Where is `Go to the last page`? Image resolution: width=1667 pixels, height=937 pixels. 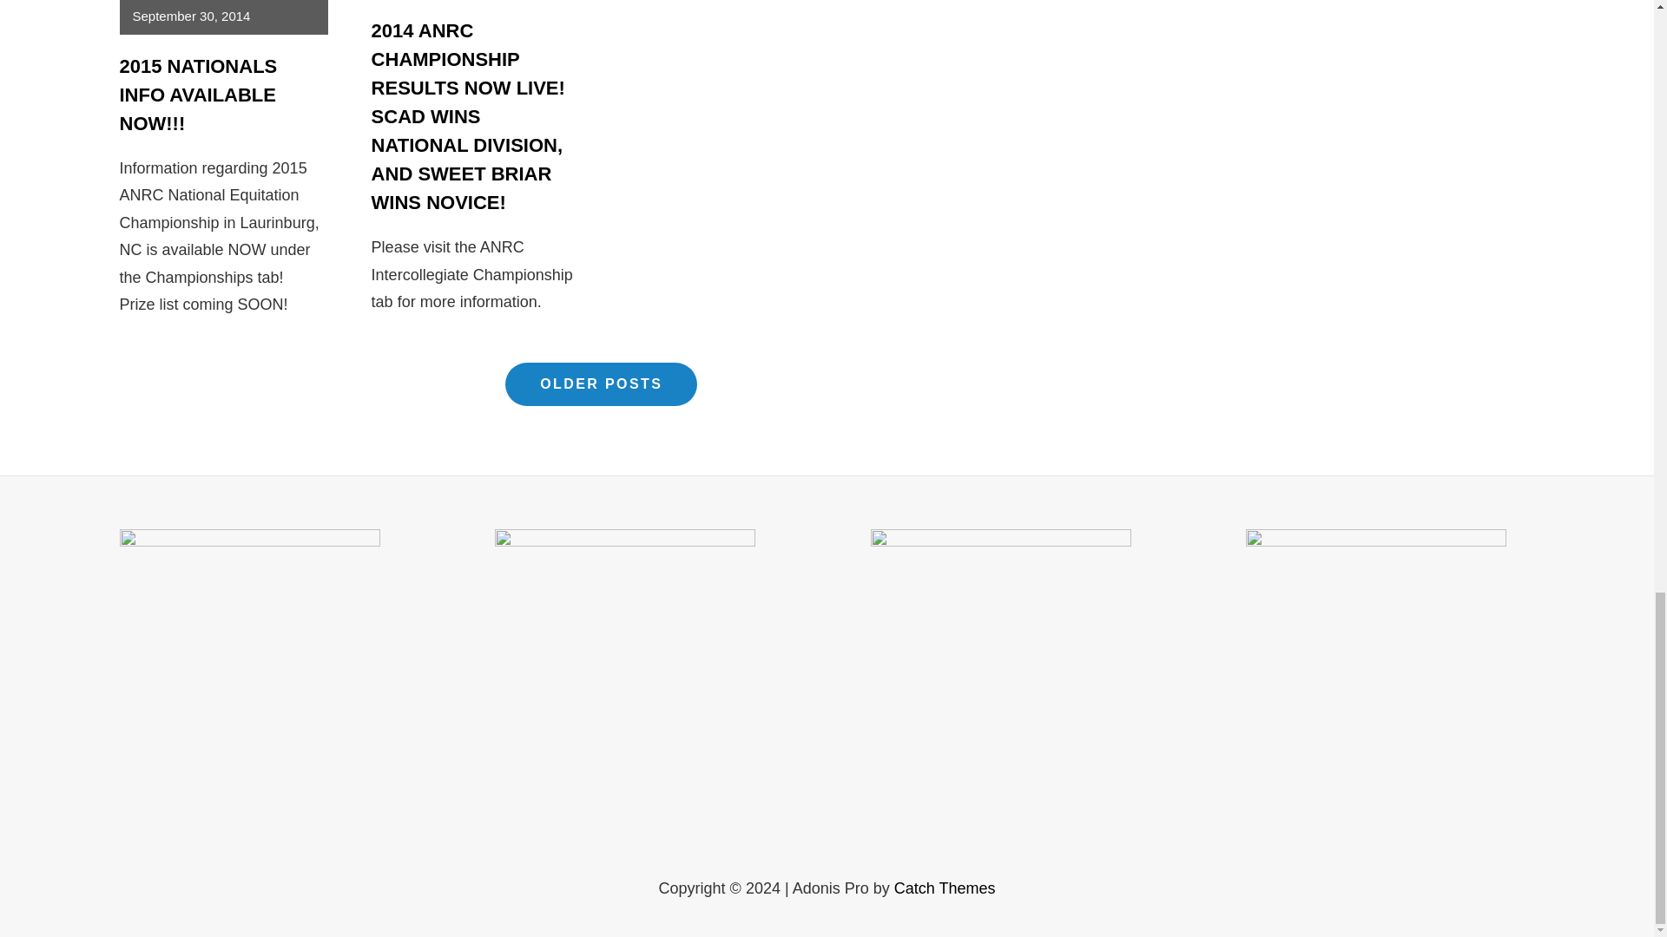 Go to the last page is located at coordinates (1380, 101).